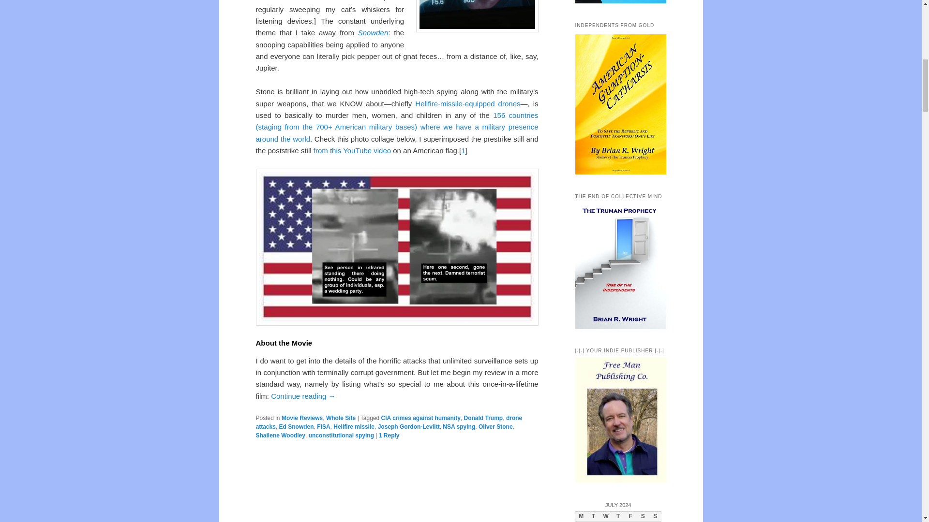  I want to click on Sunday, so click(655, 517).